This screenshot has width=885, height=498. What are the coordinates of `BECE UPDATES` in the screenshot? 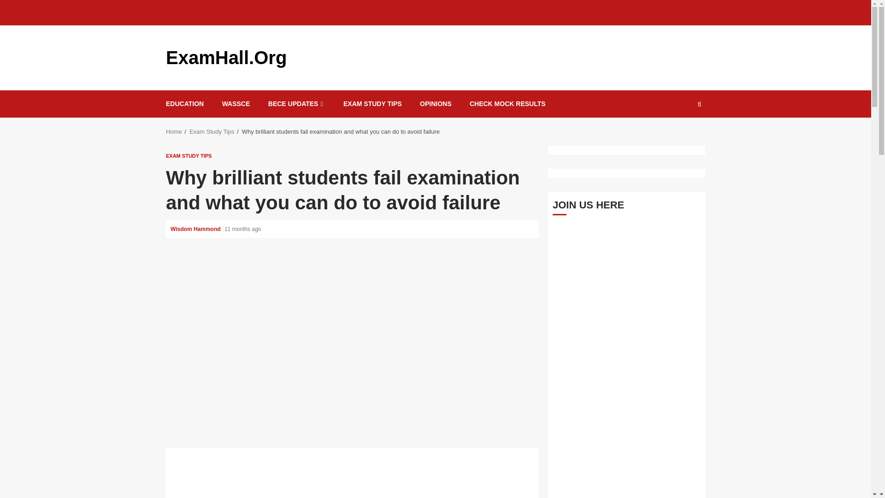 It's located at (297, 104).